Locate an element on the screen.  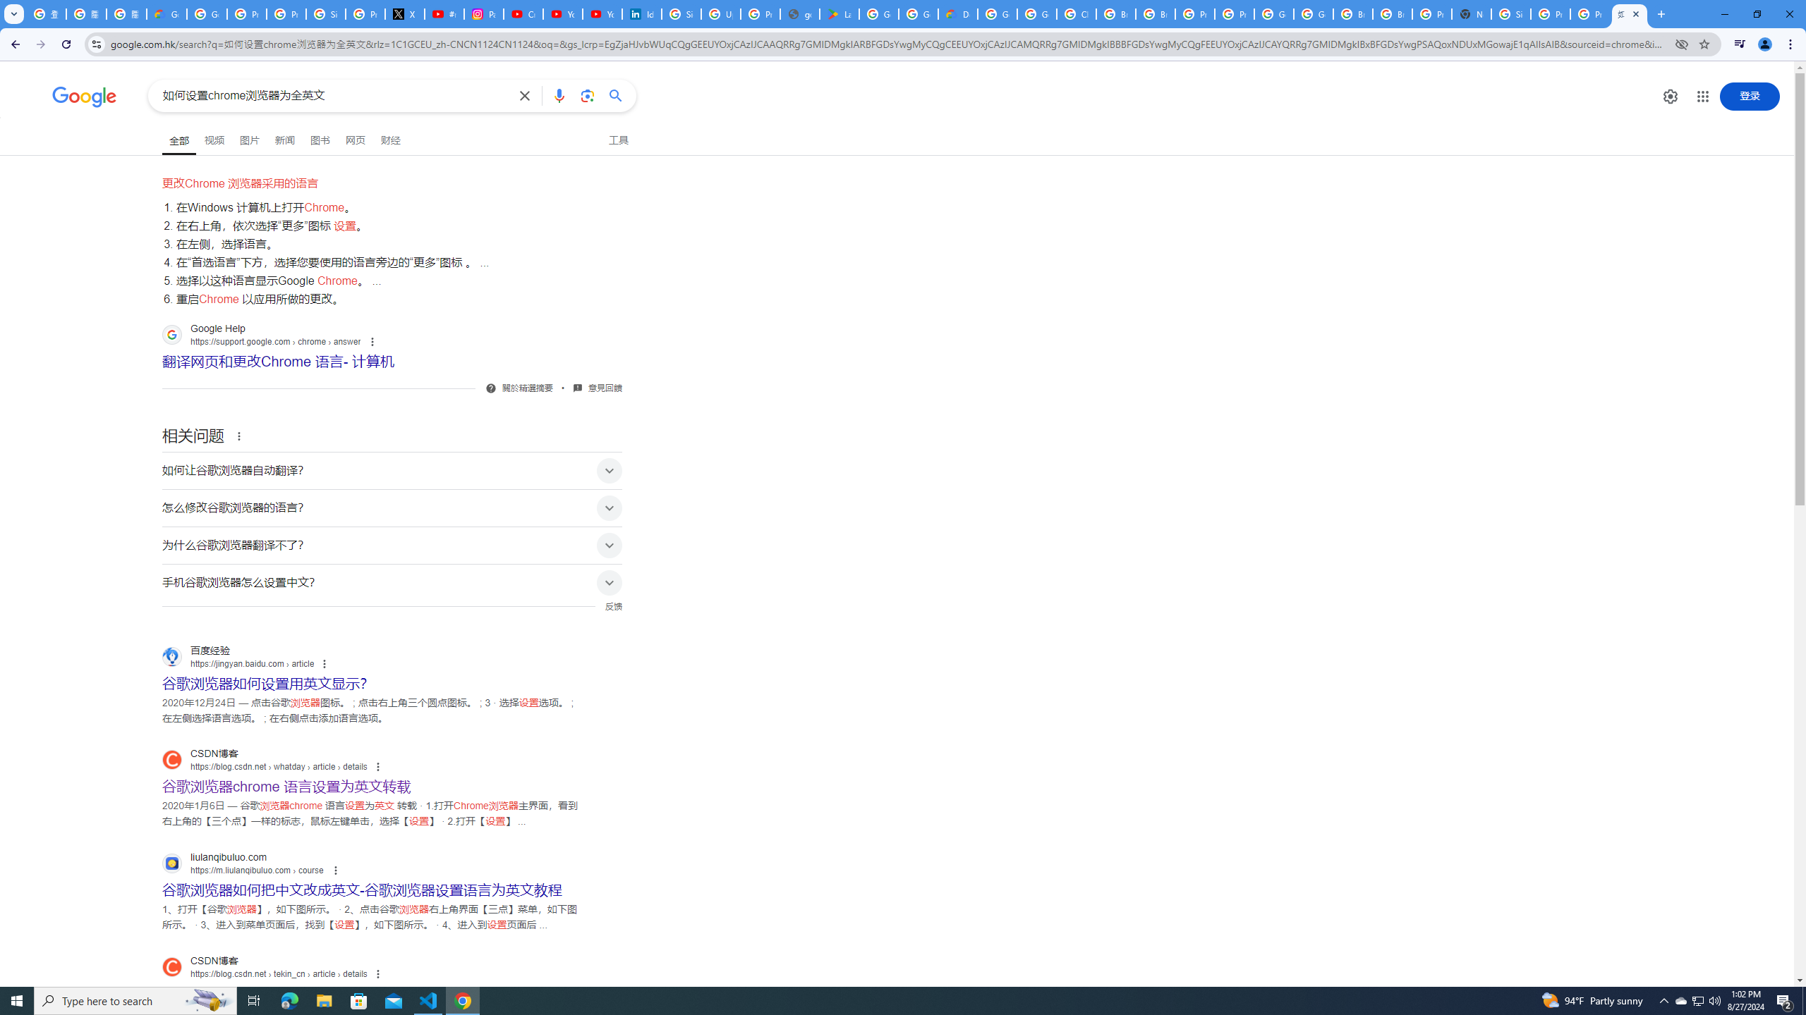
YouTube Culture & Trends - YouTube Top 10, 2021 is located at coordinates (602, 14).